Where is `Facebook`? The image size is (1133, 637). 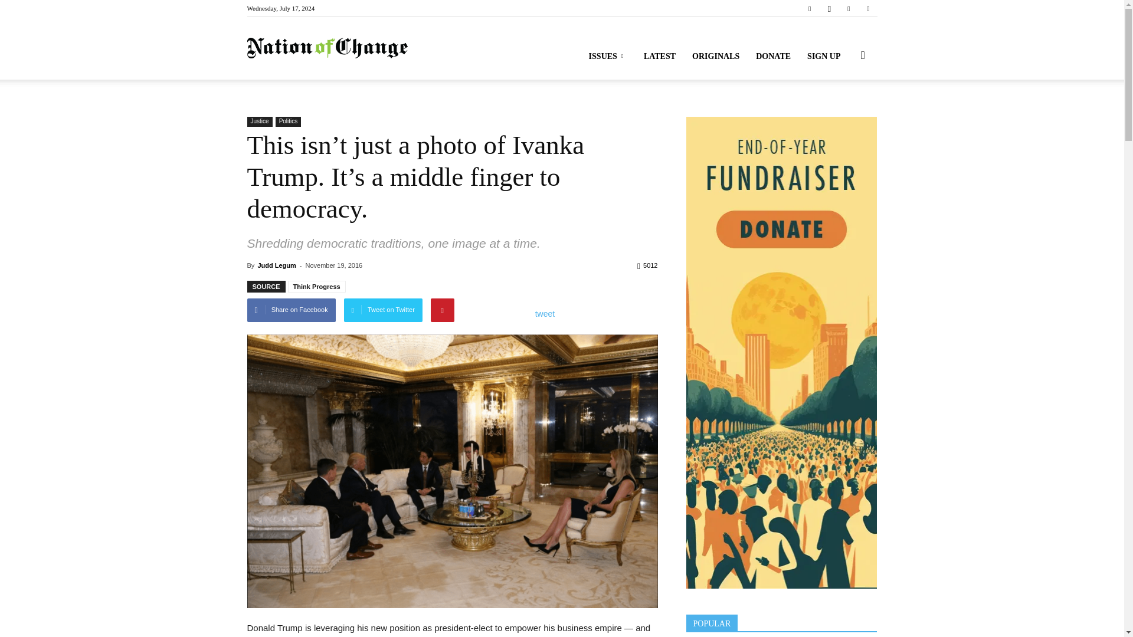
Facebook is located at coordinates (810, 8).